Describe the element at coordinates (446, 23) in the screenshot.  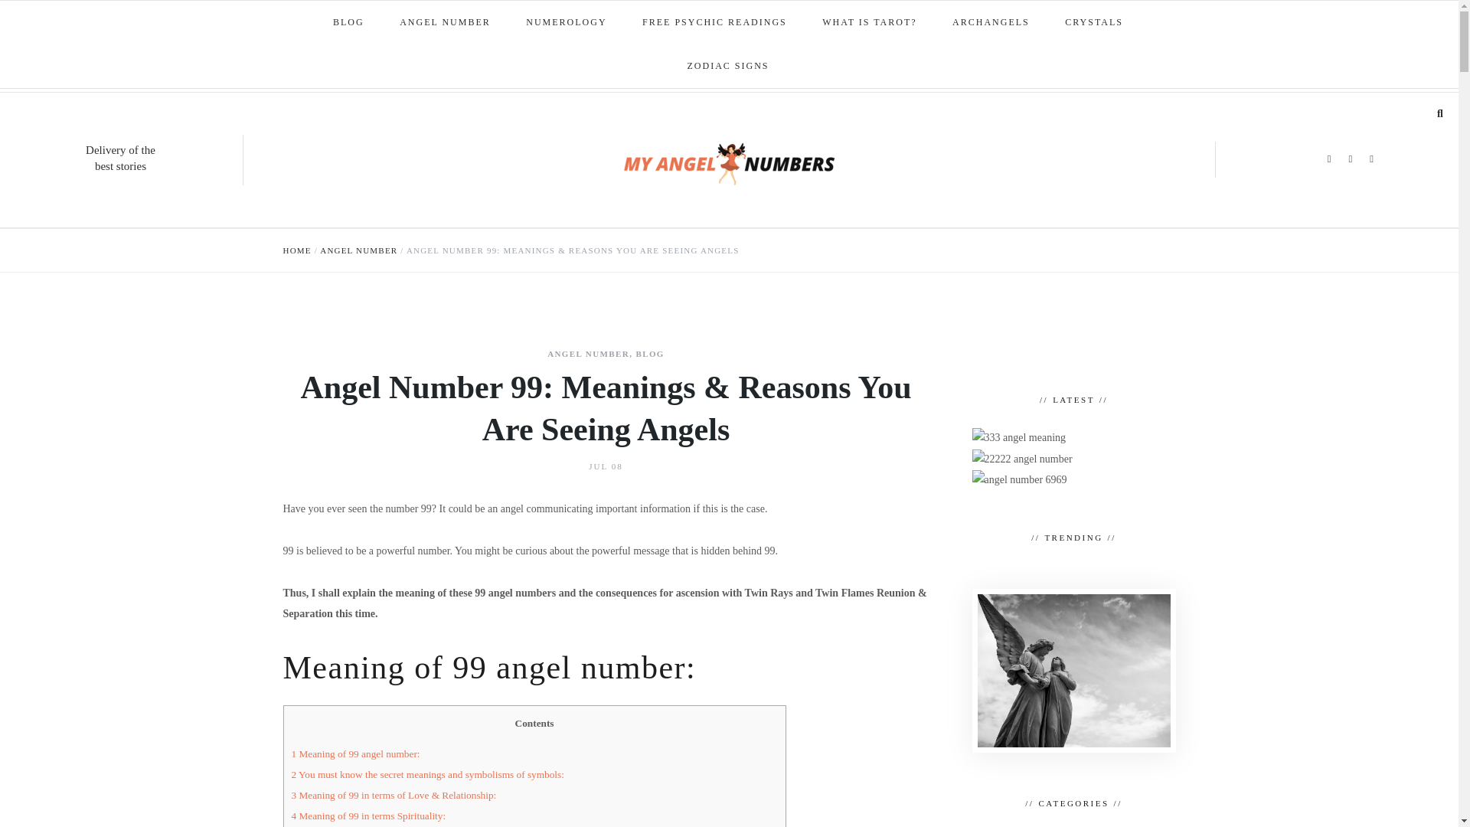
I see `ANGEL NUMBER` at that location.